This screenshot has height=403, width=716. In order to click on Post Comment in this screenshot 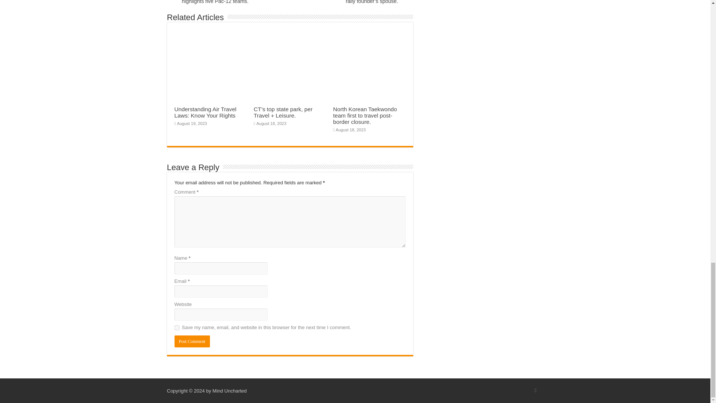, I will do `click(192, 341)`.